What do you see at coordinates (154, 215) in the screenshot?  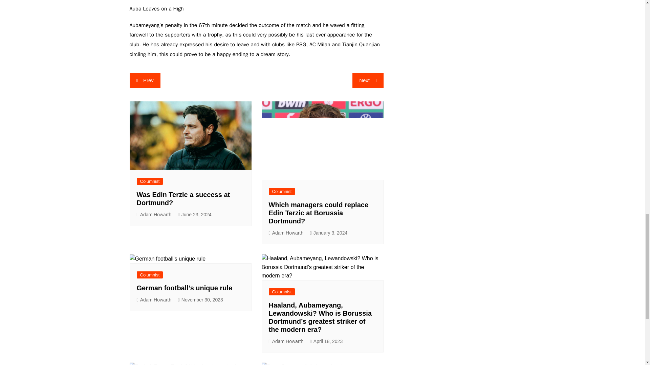 I see `Adam Howarth` at bounding box center [154, 215].